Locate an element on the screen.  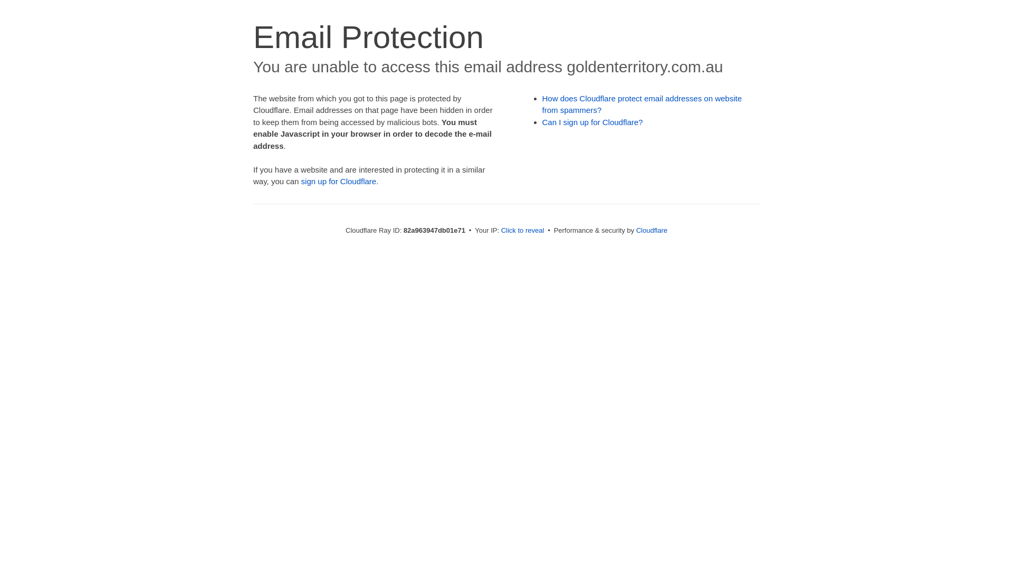
Click to reveal is located at coordinates (523, 230).